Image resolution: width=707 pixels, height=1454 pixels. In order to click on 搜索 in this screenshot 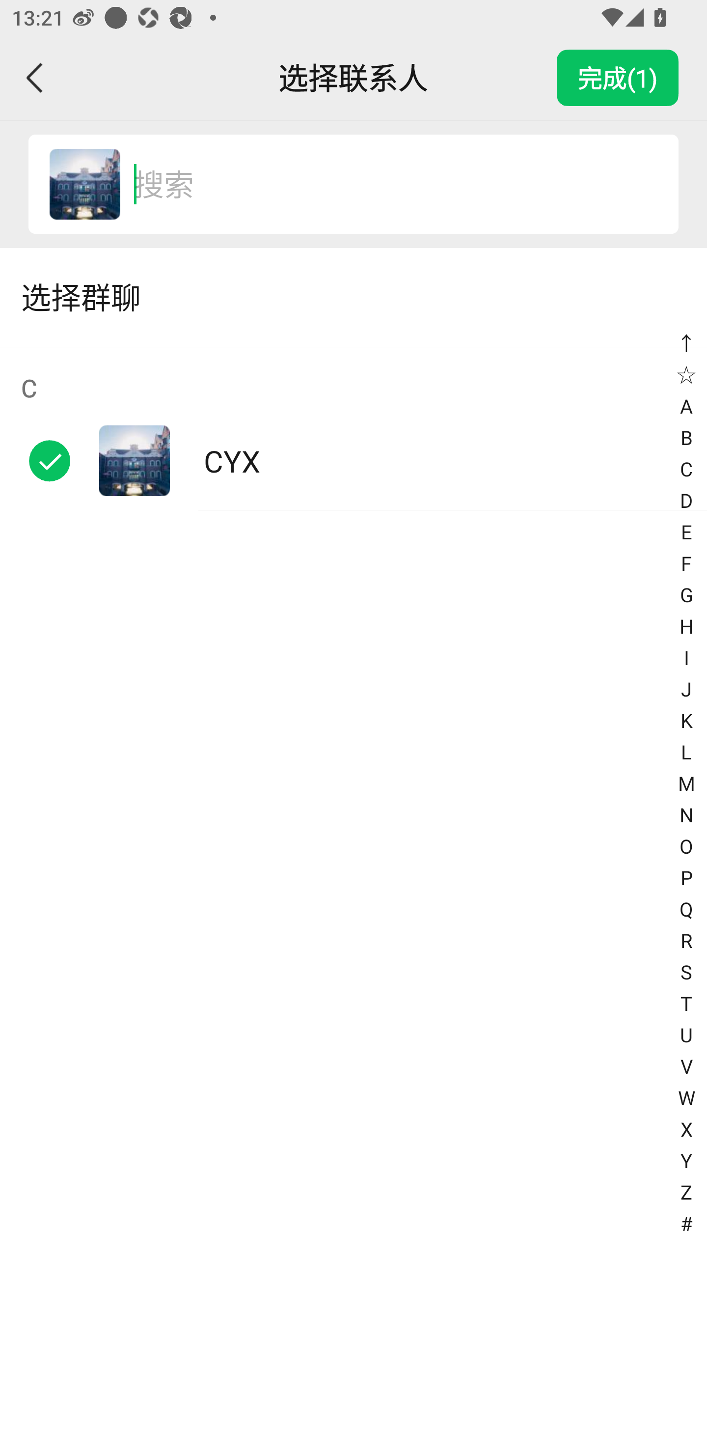, I will do `click(388, 185)`.